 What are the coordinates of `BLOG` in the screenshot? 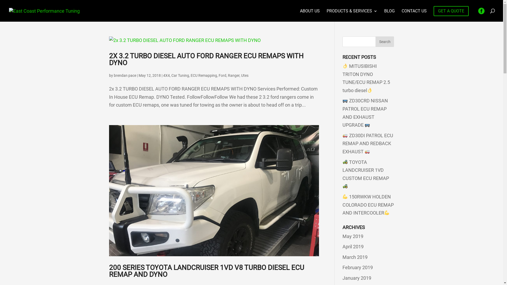 It's located at (389, 15).